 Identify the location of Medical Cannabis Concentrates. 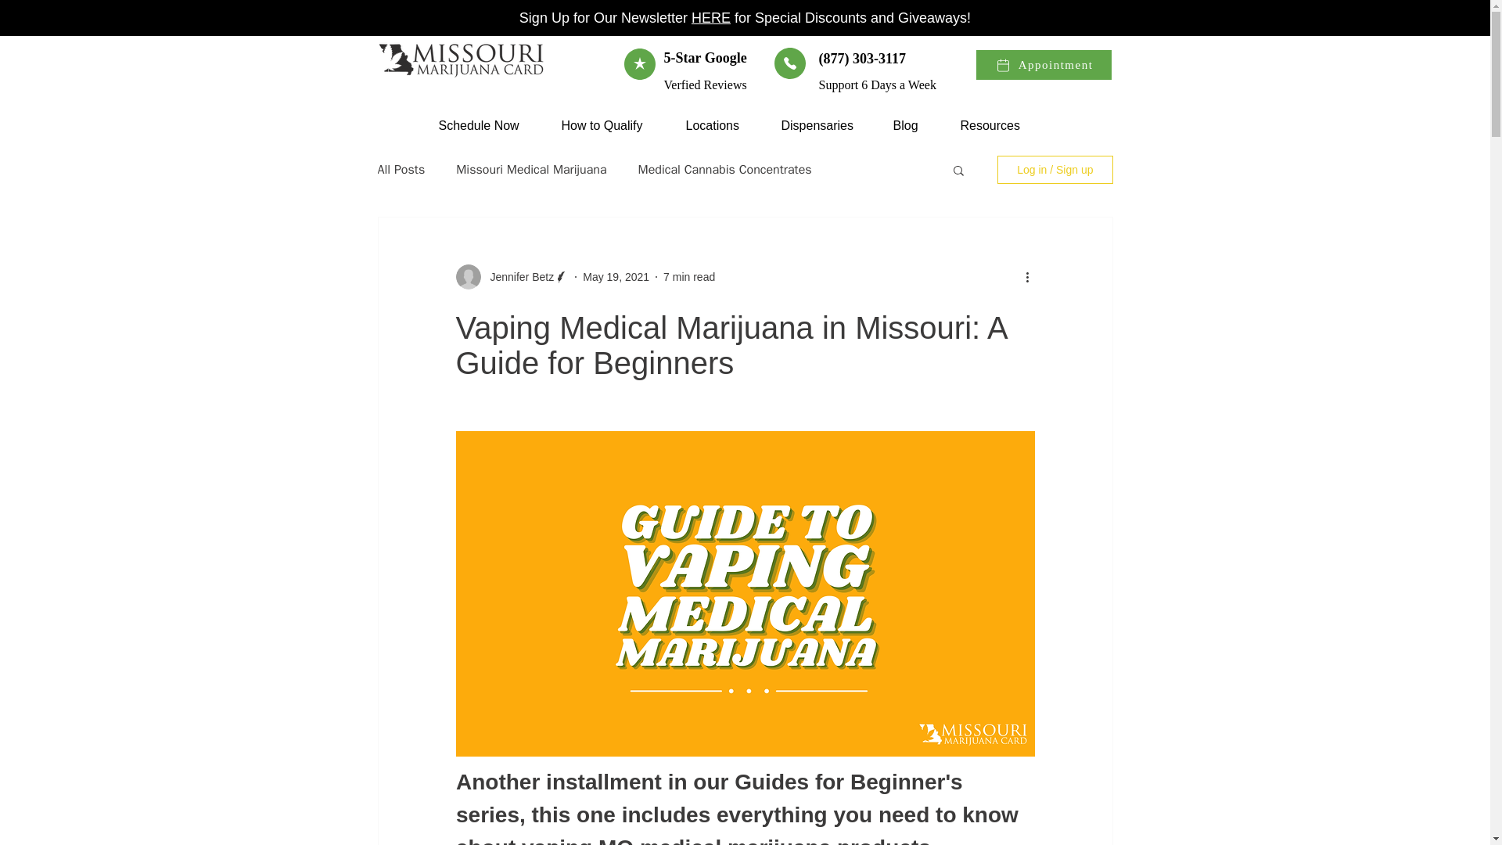
(725, 170).